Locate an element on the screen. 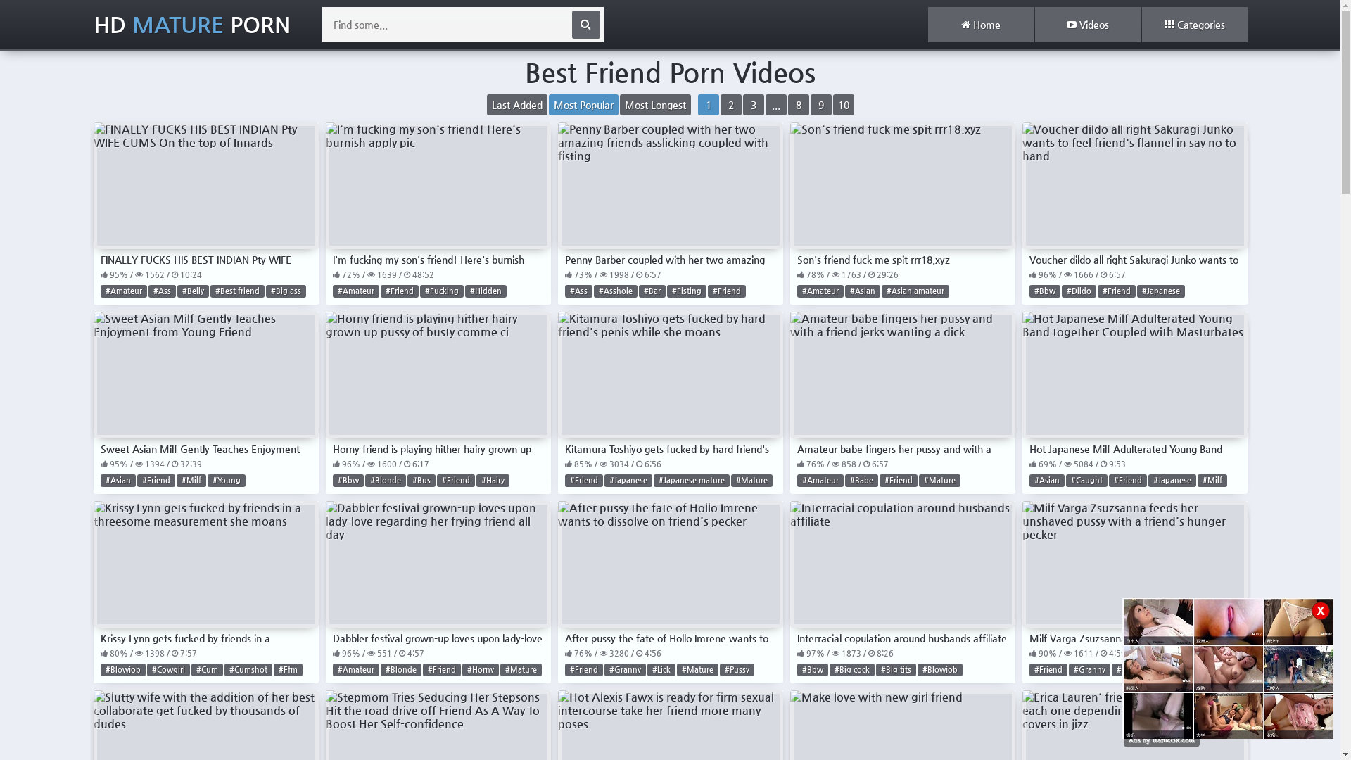  #Asian is located at coordinates (1046, 481).